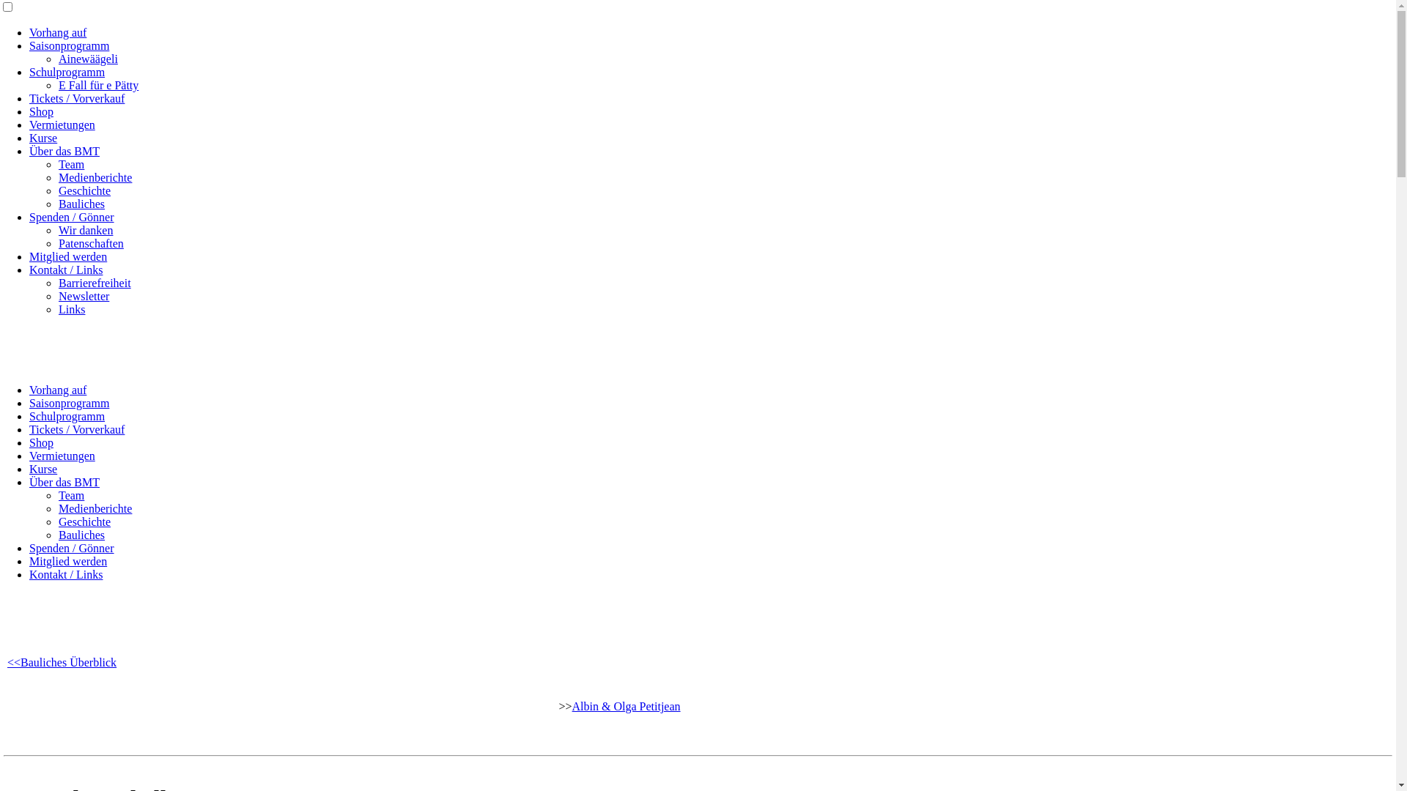 Image resolution: width=1407 pixels, height=791 pixels. I want to click on Kontakt / Links, so click(66, 270).